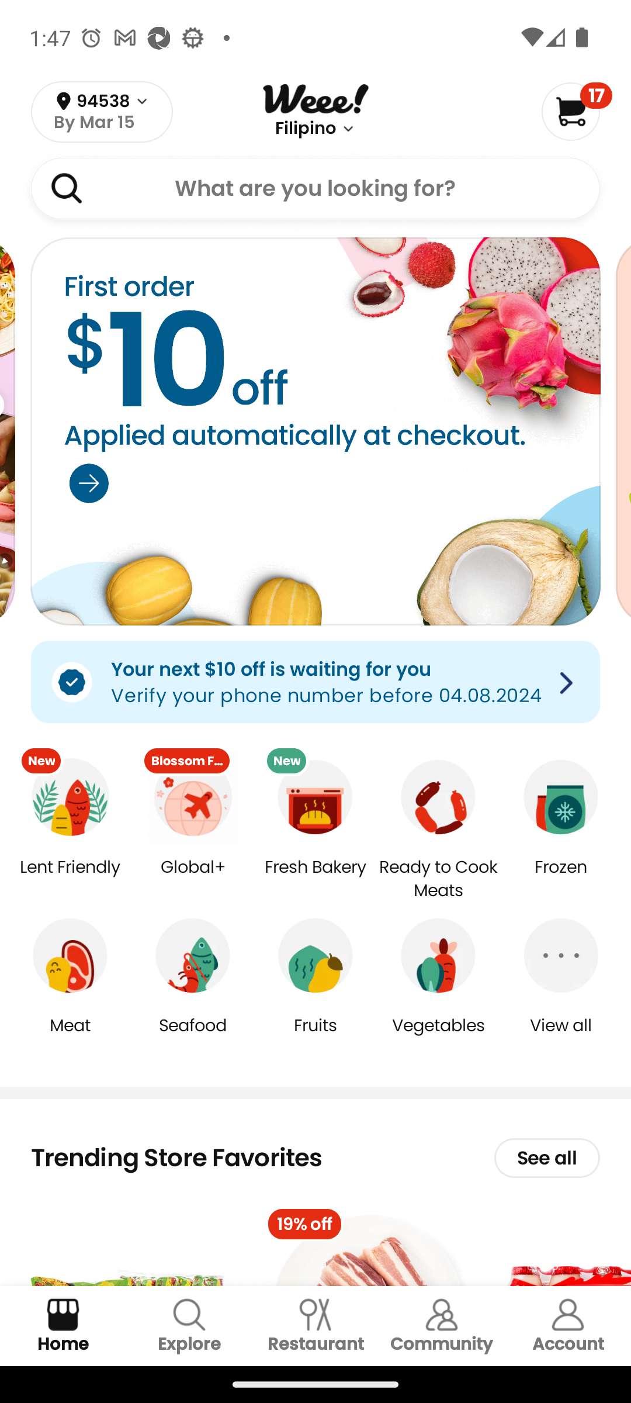  I want to click on Home, so click(63, 1326).